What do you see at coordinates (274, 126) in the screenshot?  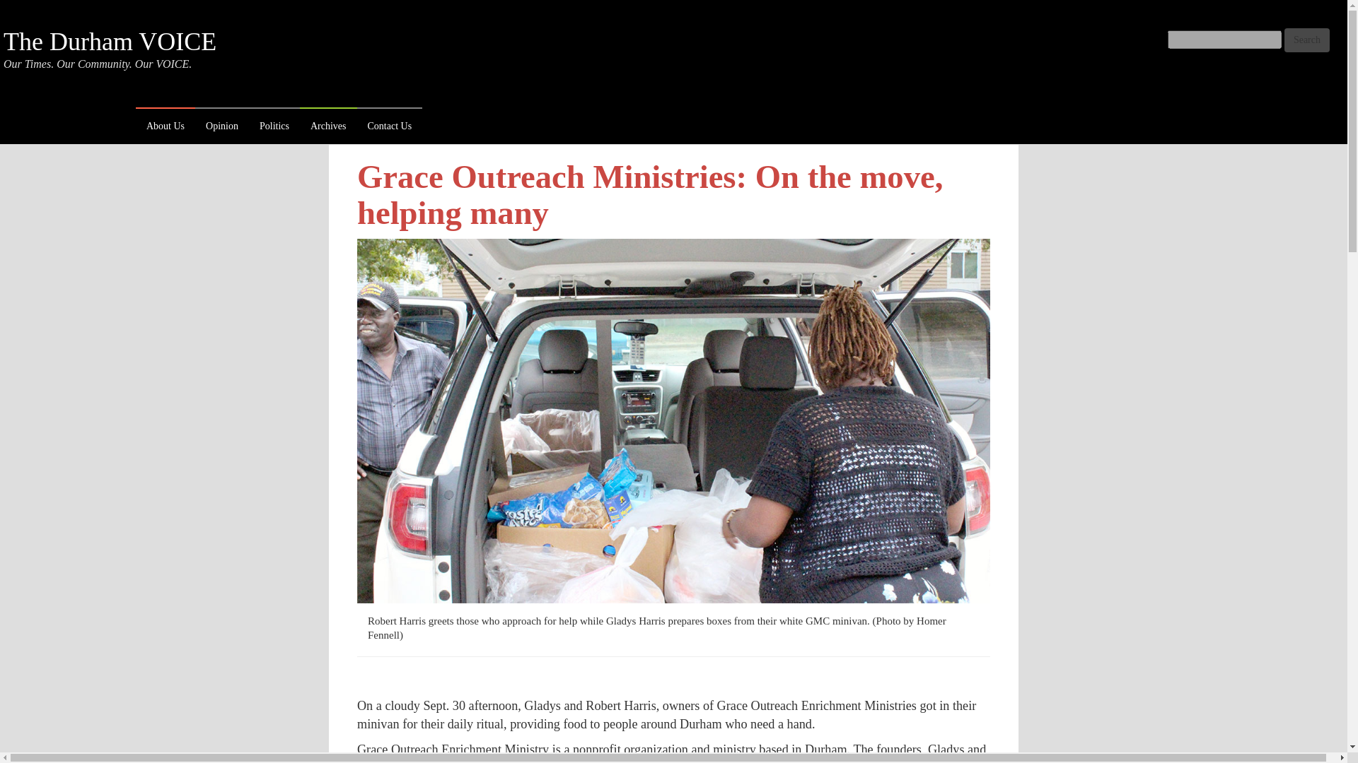 I see `Politics` at bounding box center [274, 126].